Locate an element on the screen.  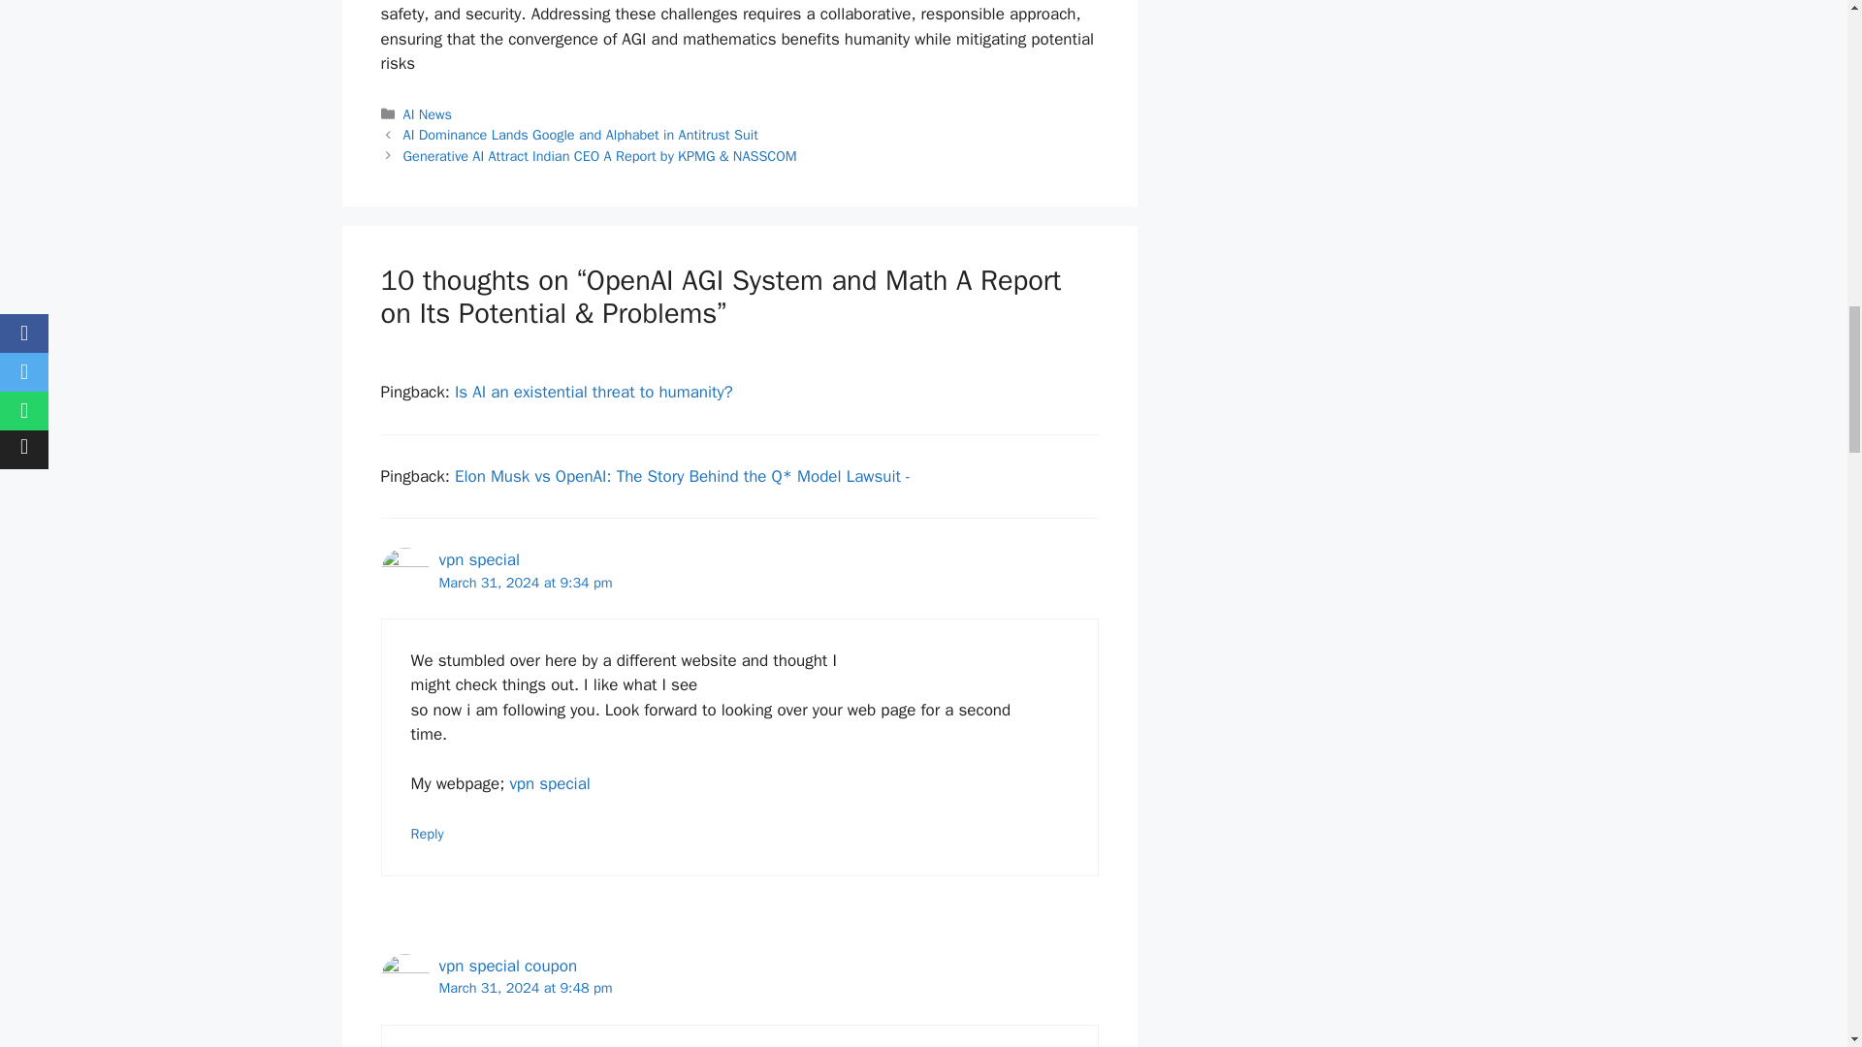
March 31, 2024 at 9:34 pm is located at coordinates (525, 582).